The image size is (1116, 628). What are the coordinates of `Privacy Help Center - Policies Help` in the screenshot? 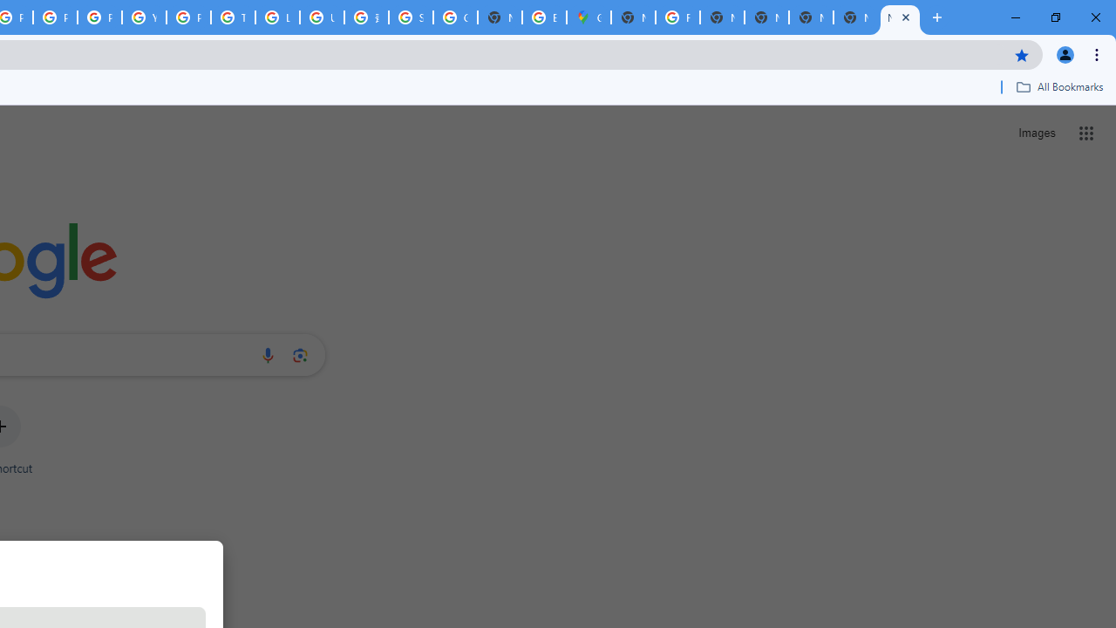 It's located at (56, 17).